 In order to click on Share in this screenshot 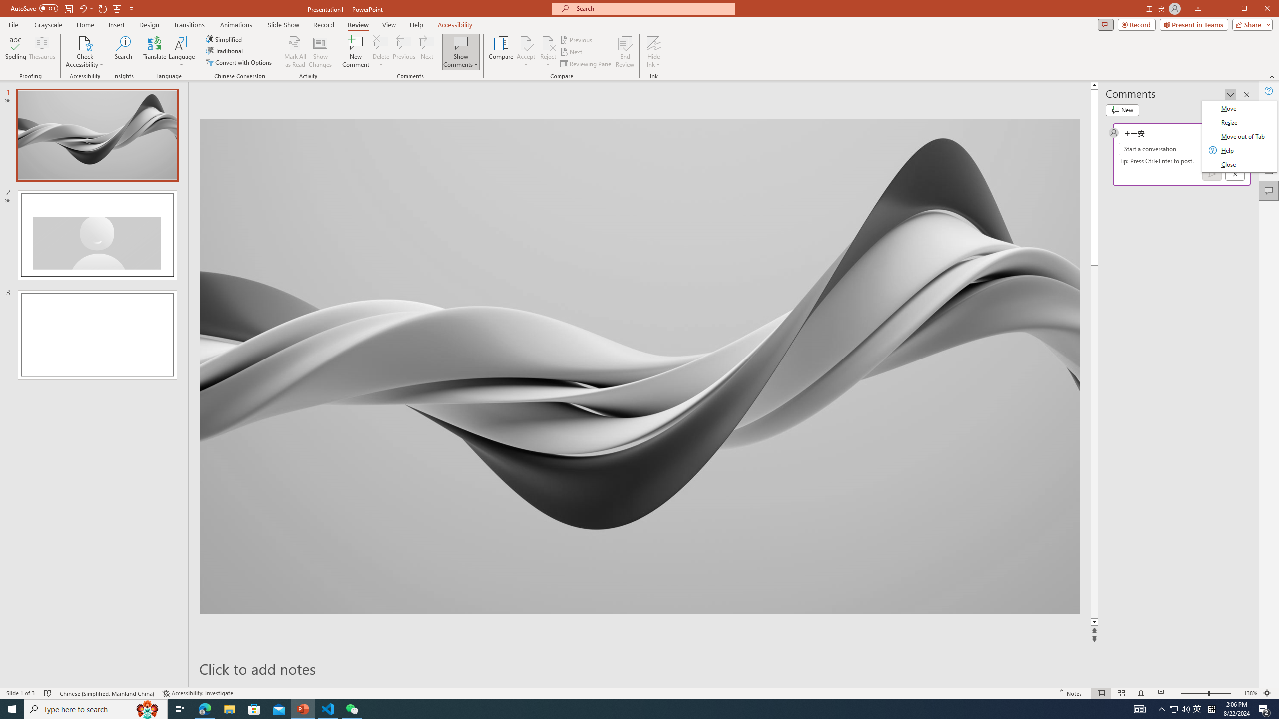, I will do `click(1250, 24)`.